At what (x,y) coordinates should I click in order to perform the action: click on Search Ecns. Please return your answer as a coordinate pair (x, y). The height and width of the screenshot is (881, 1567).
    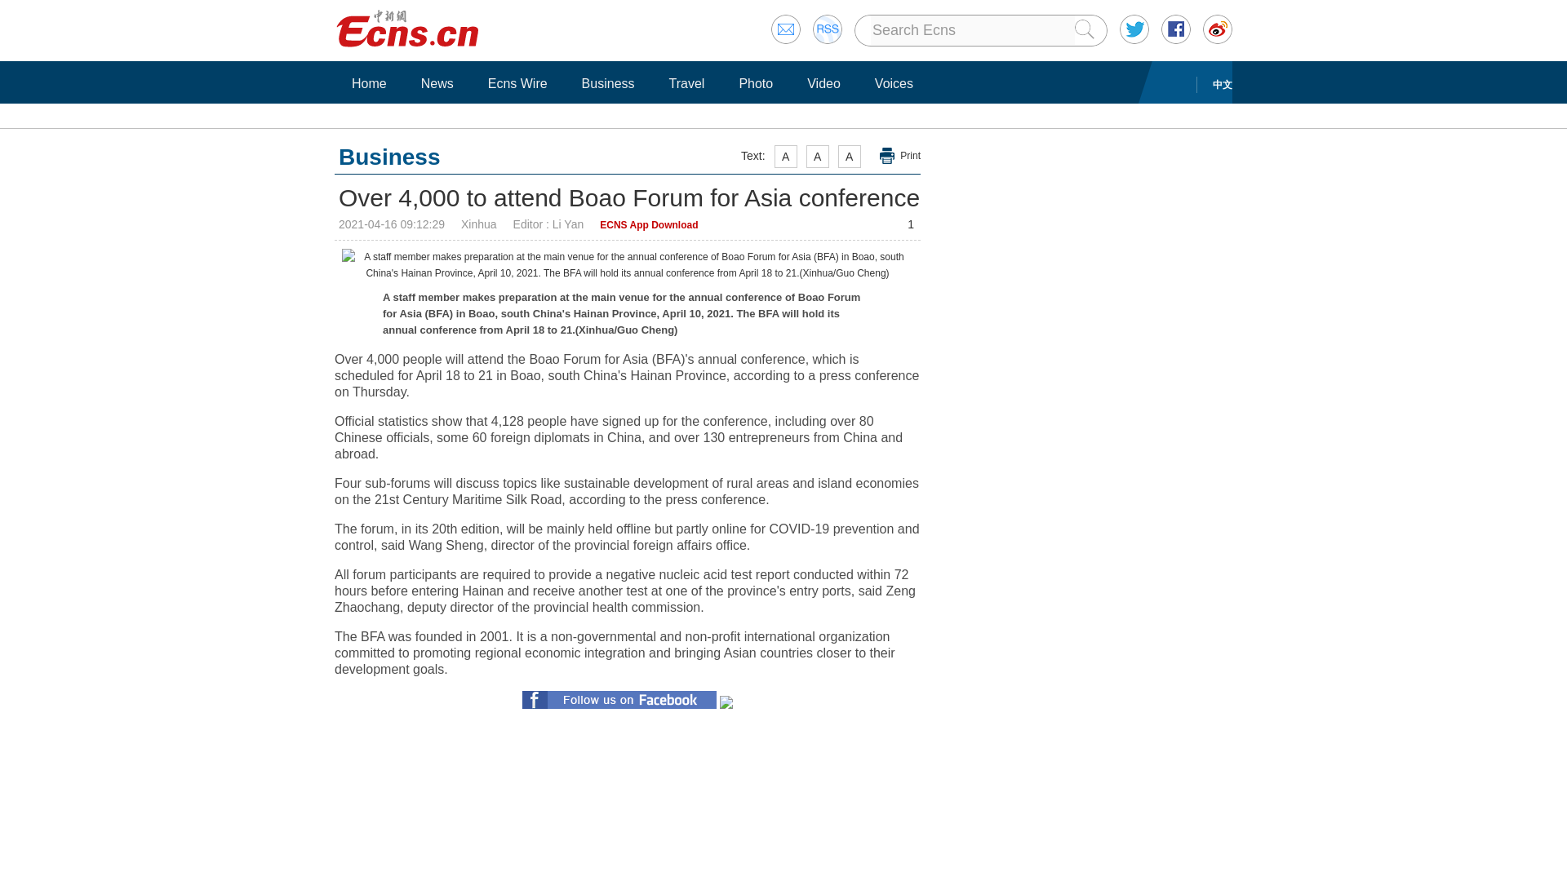
    Looking at the image, I should click on (973, 30).